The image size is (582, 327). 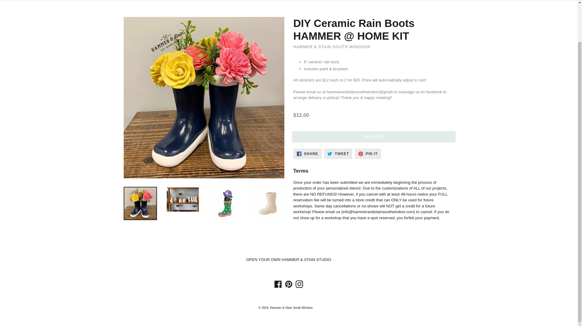 I want to click on Tweet on Twitter, so click(x=338, y=154).